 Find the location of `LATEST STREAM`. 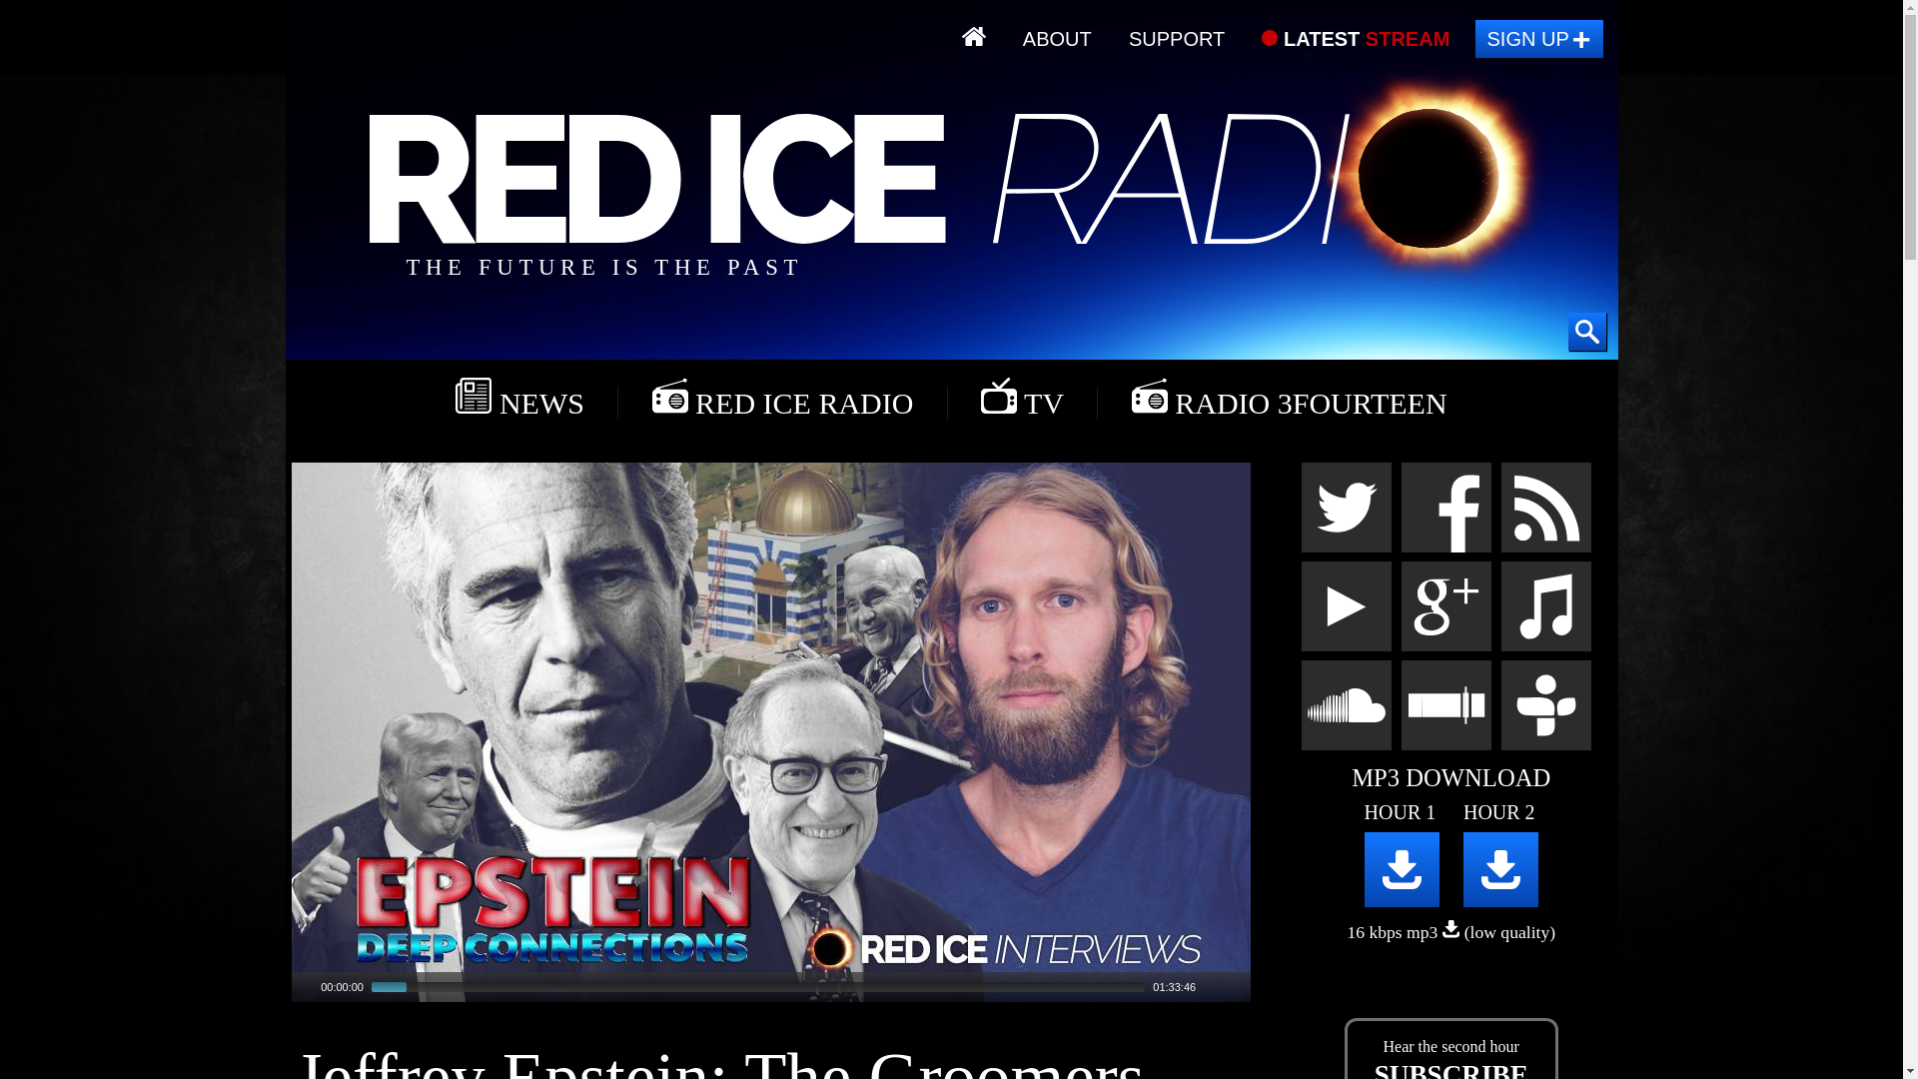

LATEST STREAM is located at coordinates (1356, 39).